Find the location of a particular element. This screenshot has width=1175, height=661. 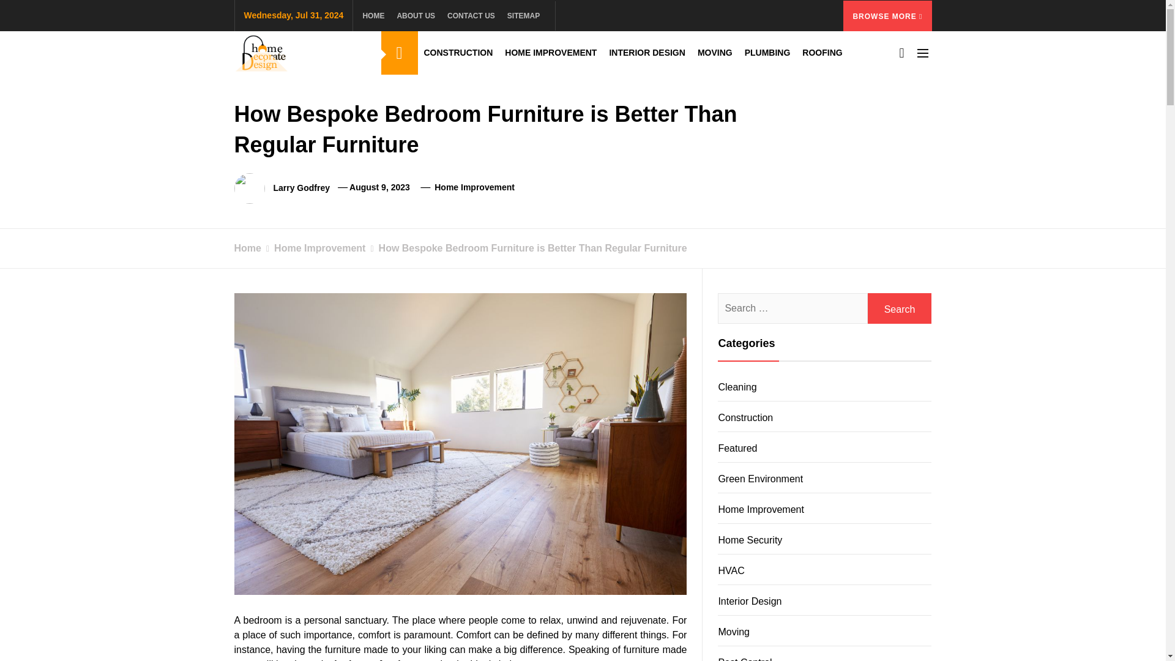

Home Decorate Design is located at coordinates (359, 84).